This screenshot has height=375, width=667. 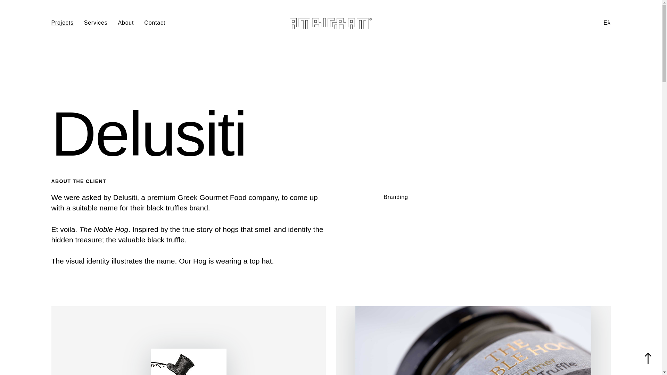 What do you see at coordinates (126, 22) in the screenshot?
I see `About` at bounding box center [126, 22].